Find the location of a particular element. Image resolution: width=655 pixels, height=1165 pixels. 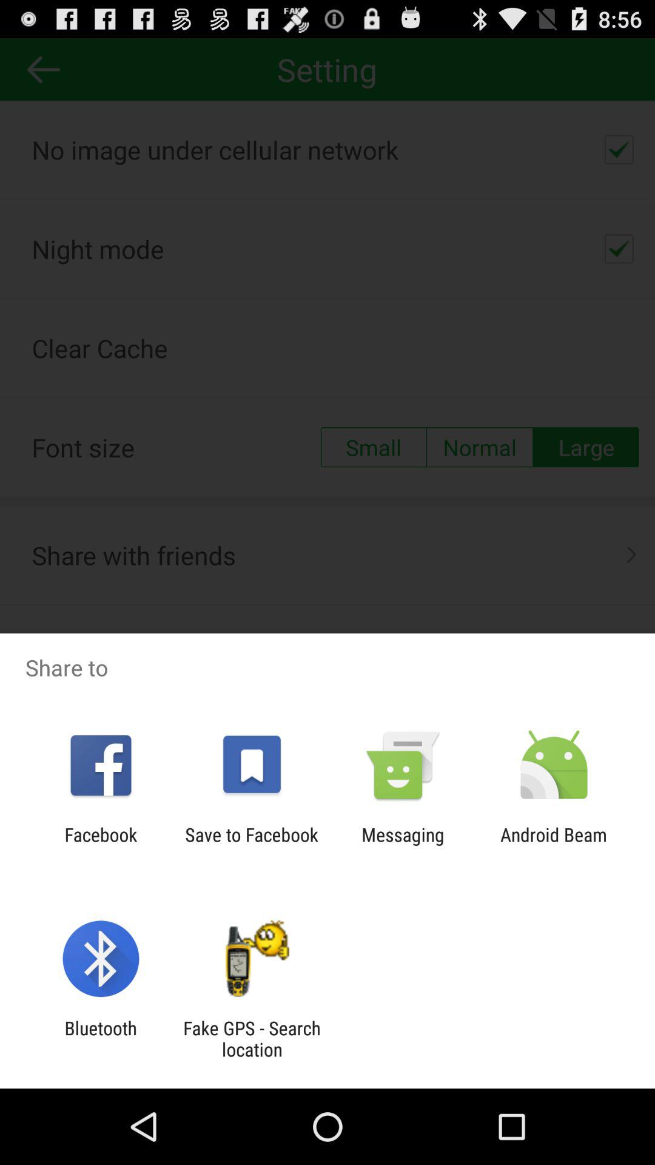

press item to the left of the messaging is located at coordinates (251, 845).